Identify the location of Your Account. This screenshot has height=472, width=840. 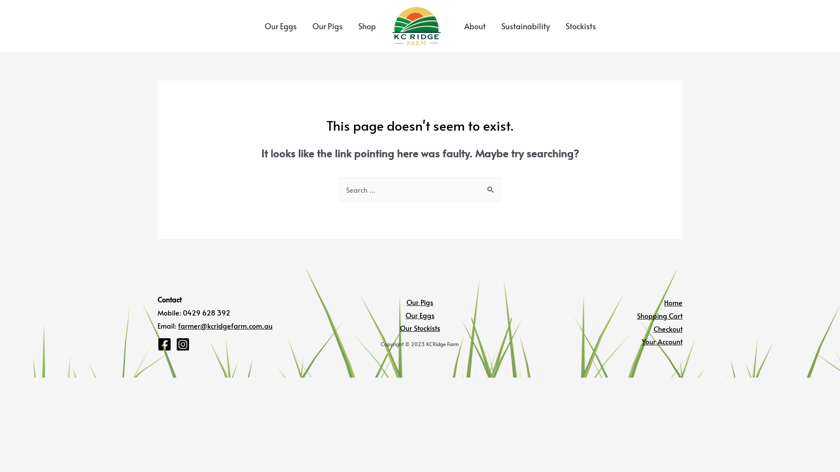
(662, 341).